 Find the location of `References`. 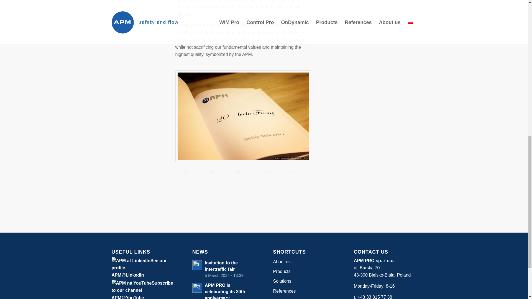

References is located at coordinates (304, 291).